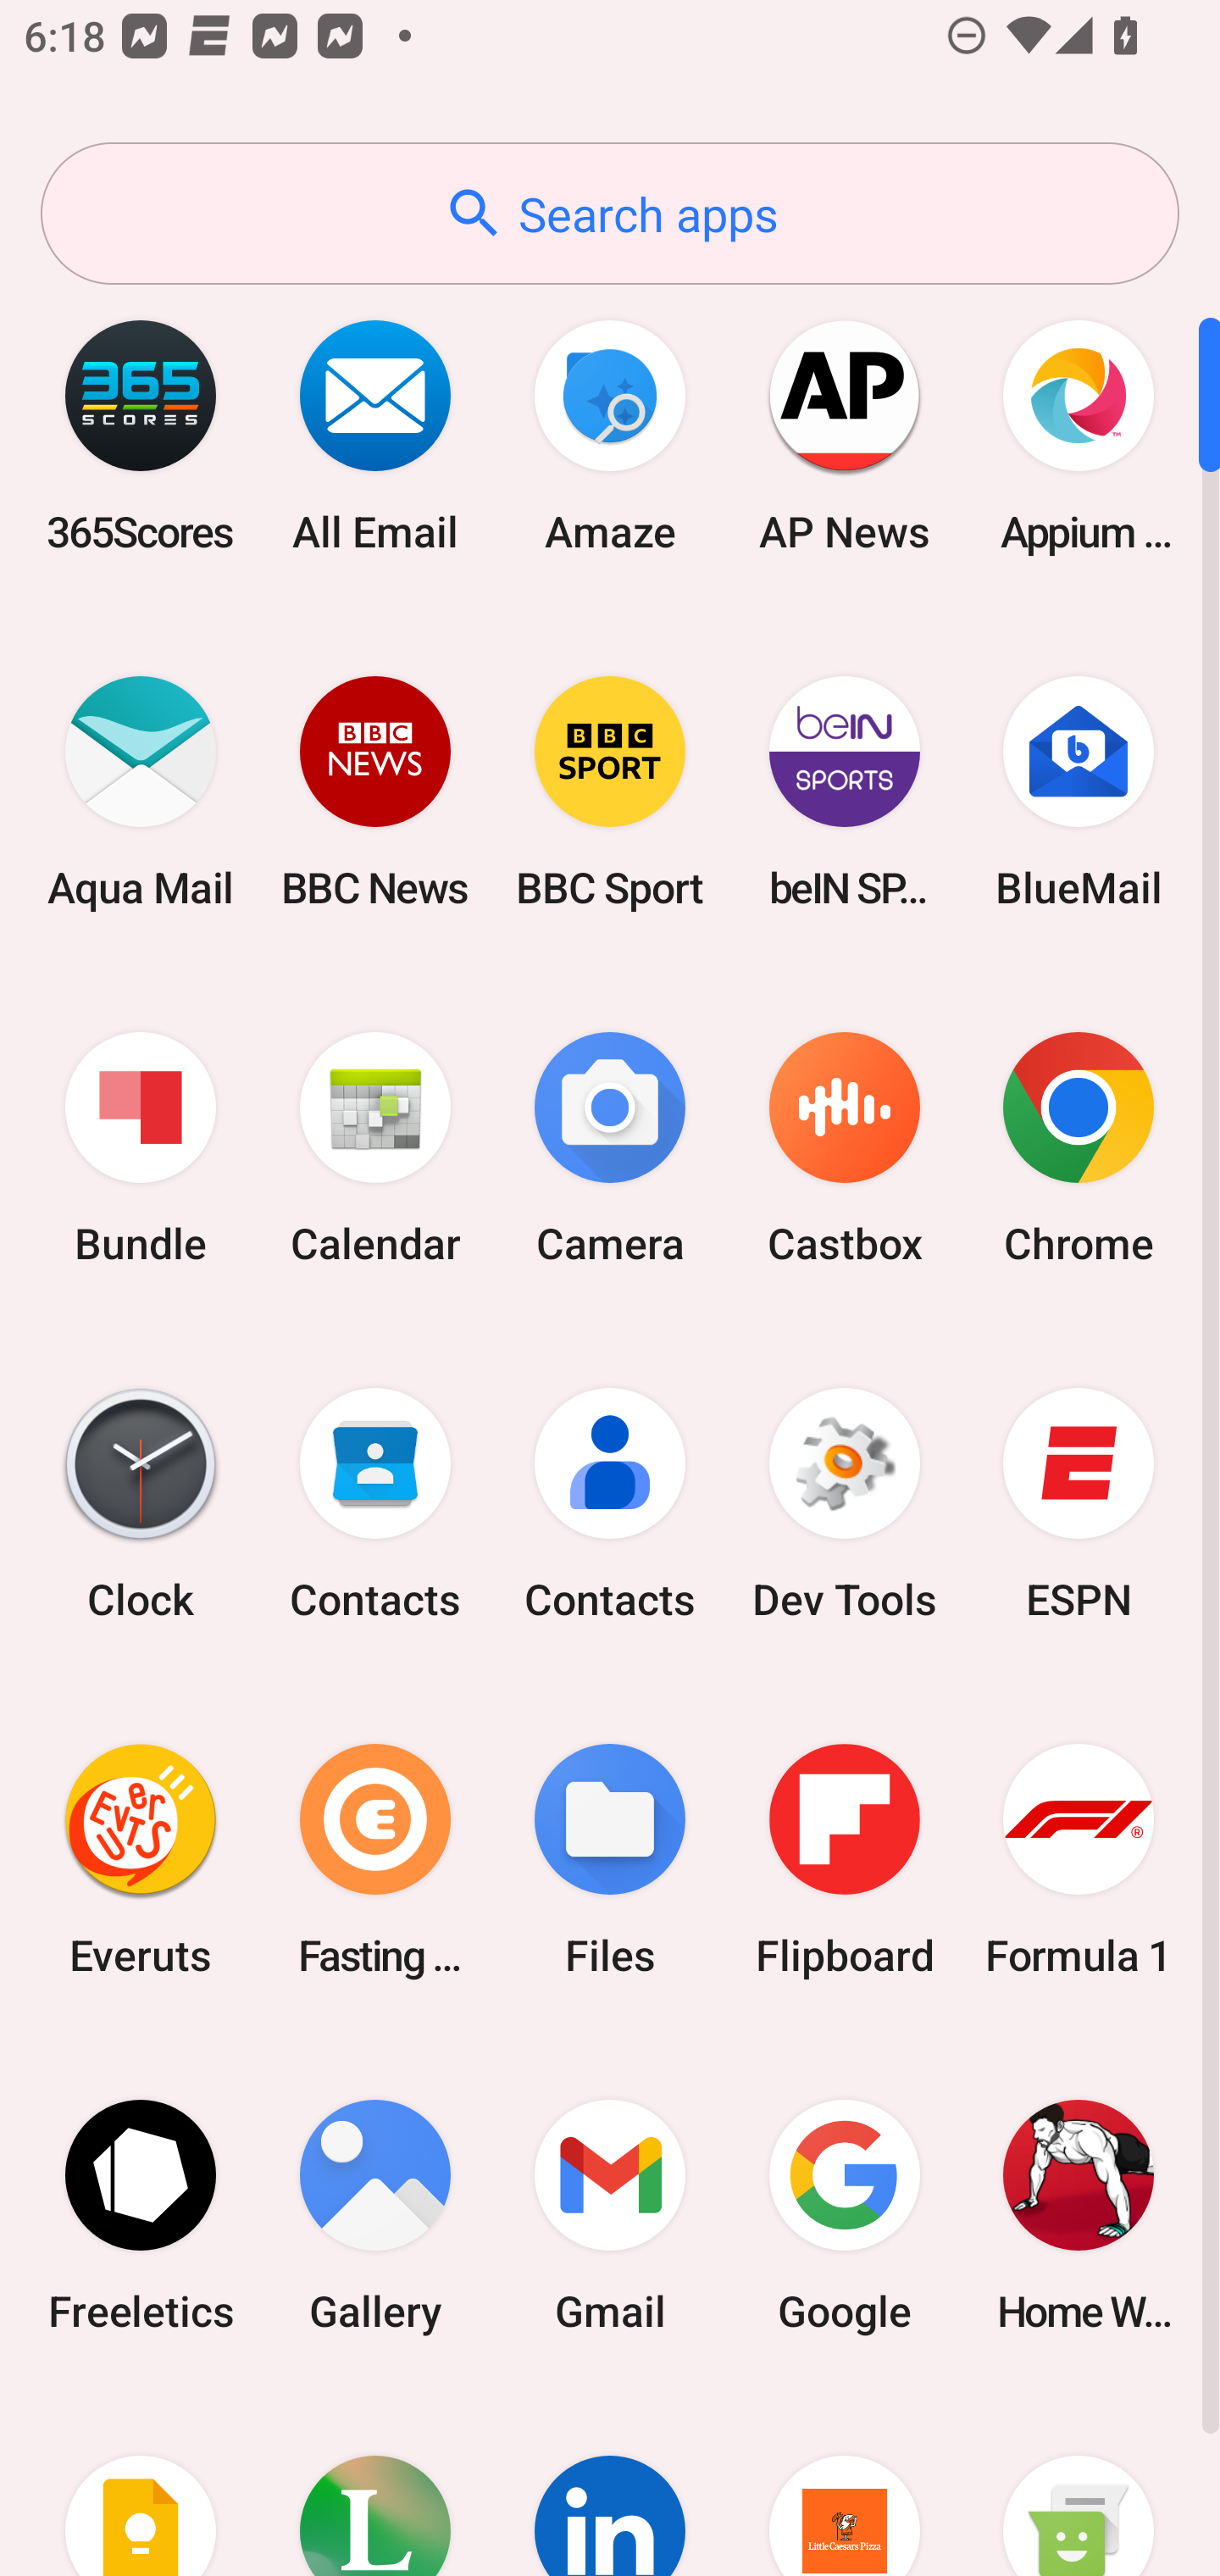 The width and height of the screenshot is (1220, 2576). I want to click on Files, so click(610, 1859).